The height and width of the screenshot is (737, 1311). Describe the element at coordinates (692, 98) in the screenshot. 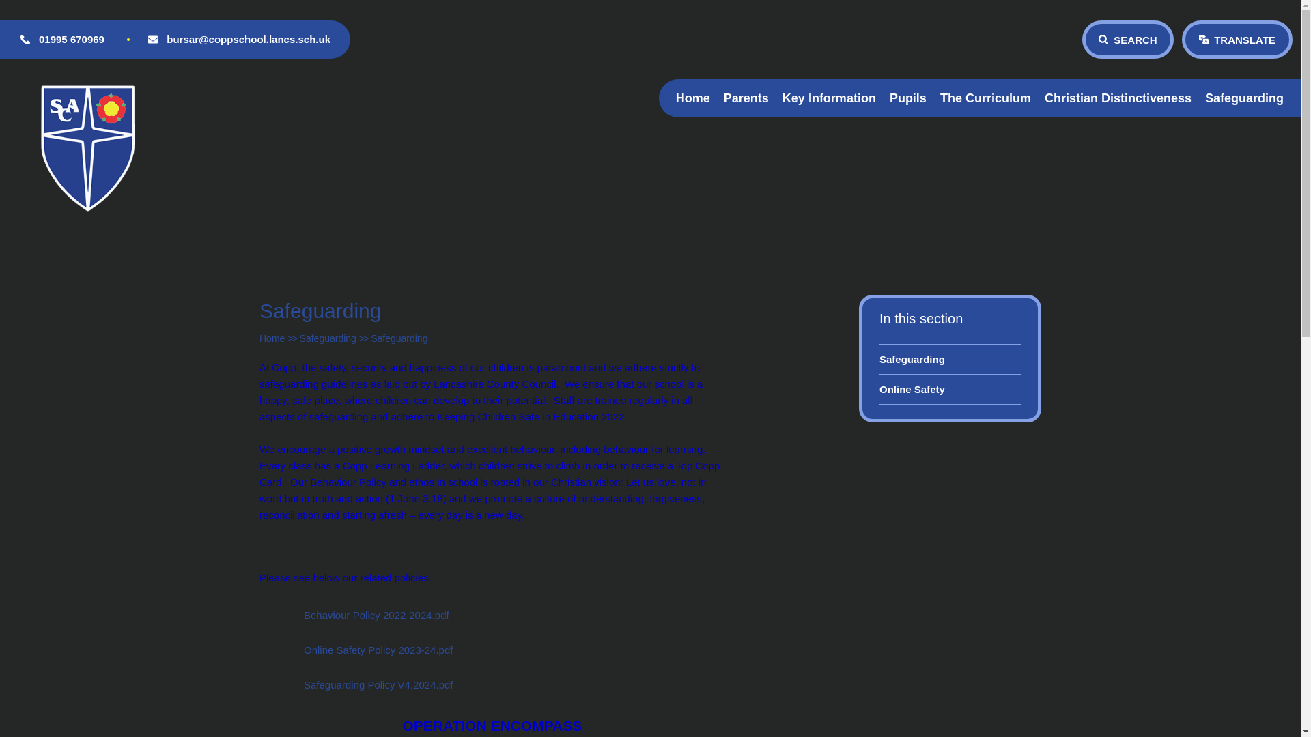

I see `Home` at that location.